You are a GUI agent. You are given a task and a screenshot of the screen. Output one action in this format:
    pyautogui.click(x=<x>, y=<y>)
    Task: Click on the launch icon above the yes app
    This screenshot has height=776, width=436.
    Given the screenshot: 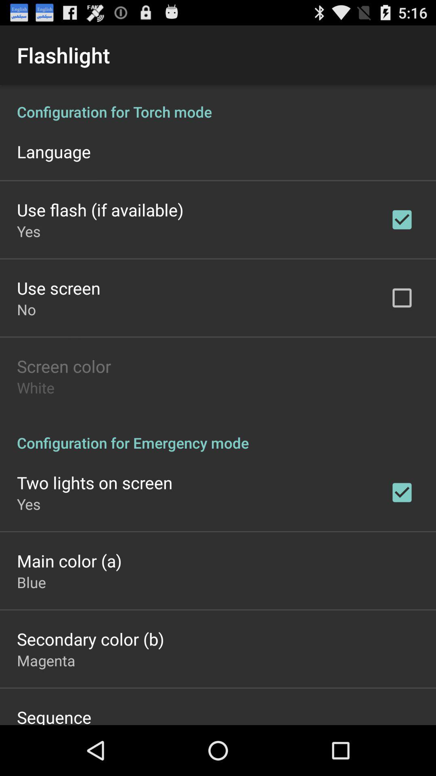 What is the action you would take?
    pyautogui.click(x=94, y=483)
    